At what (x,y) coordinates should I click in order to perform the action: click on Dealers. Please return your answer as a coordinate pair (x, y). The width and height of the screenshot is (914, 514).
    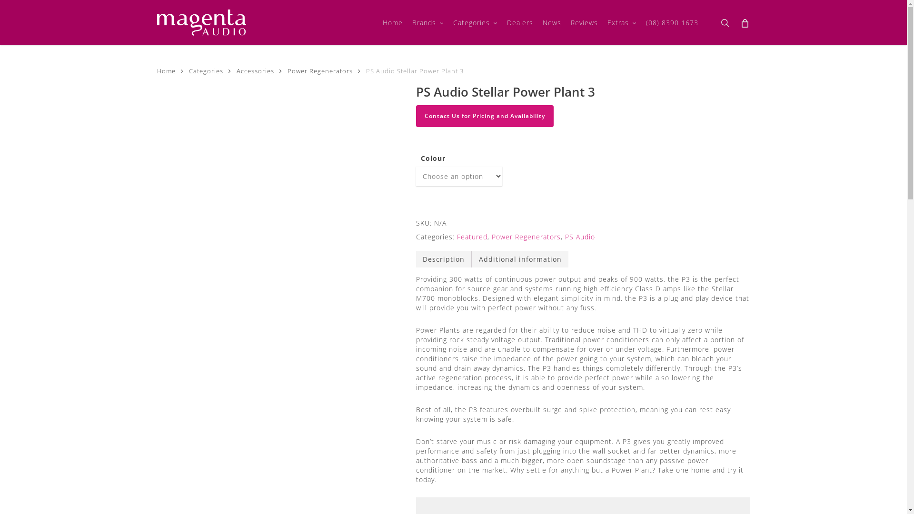
    Looking at the image, I should click on (520, 23).